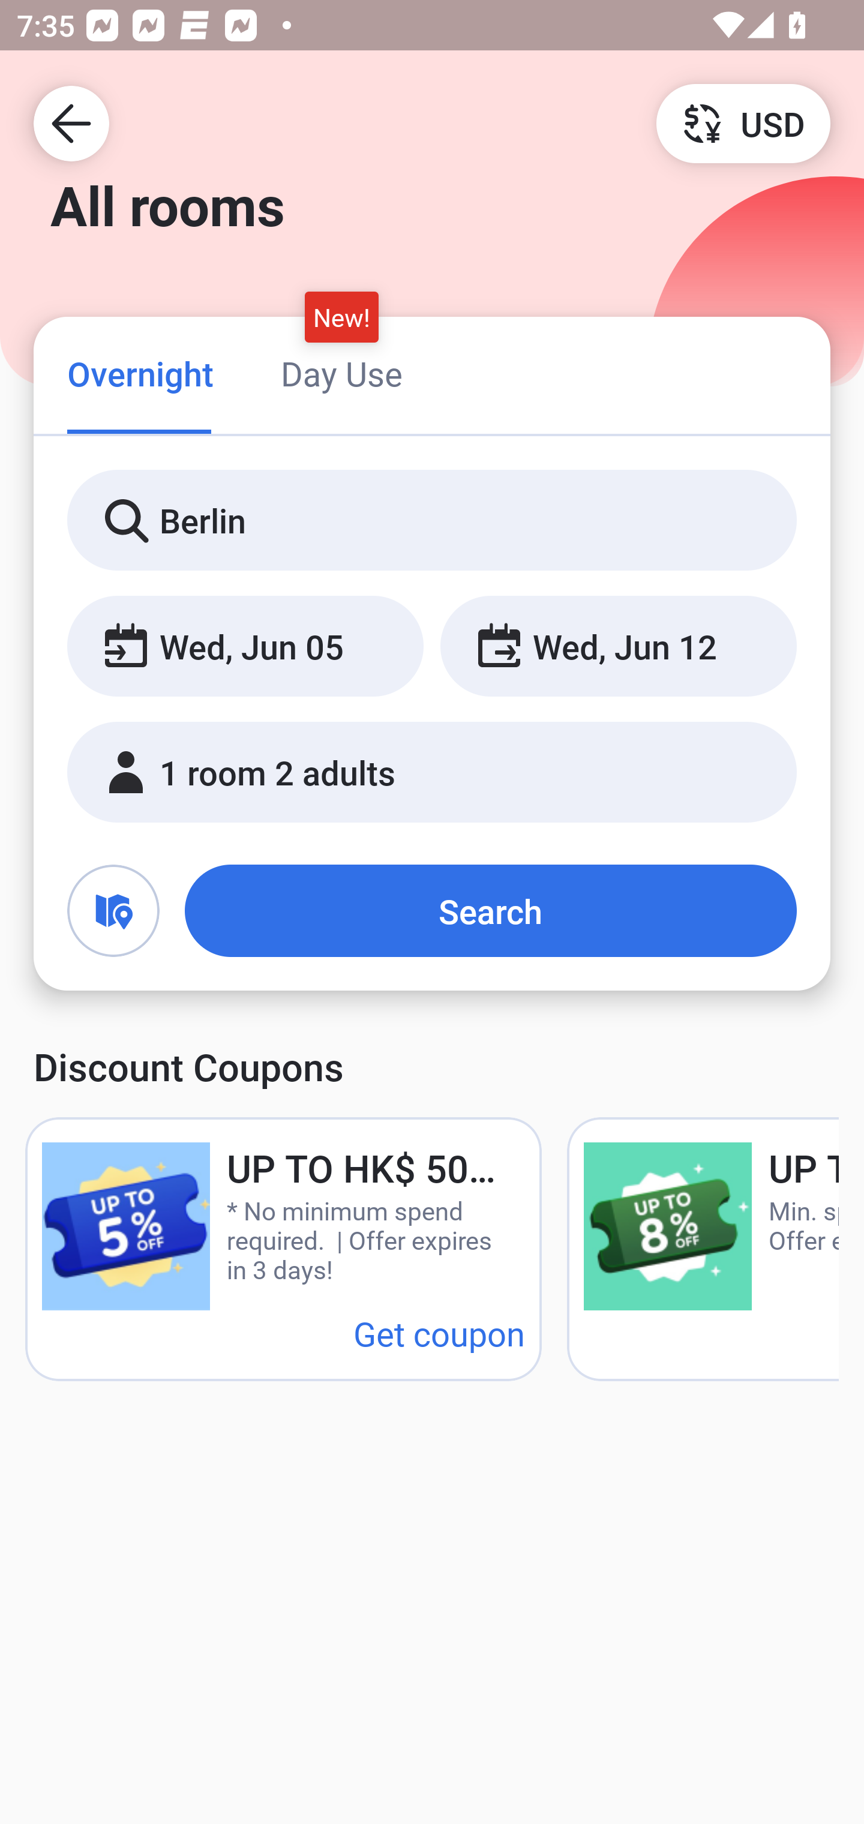  What do you see at coordinates (491, 911) in the screenshot?
I see `Search` at bounding box center [491, 911].